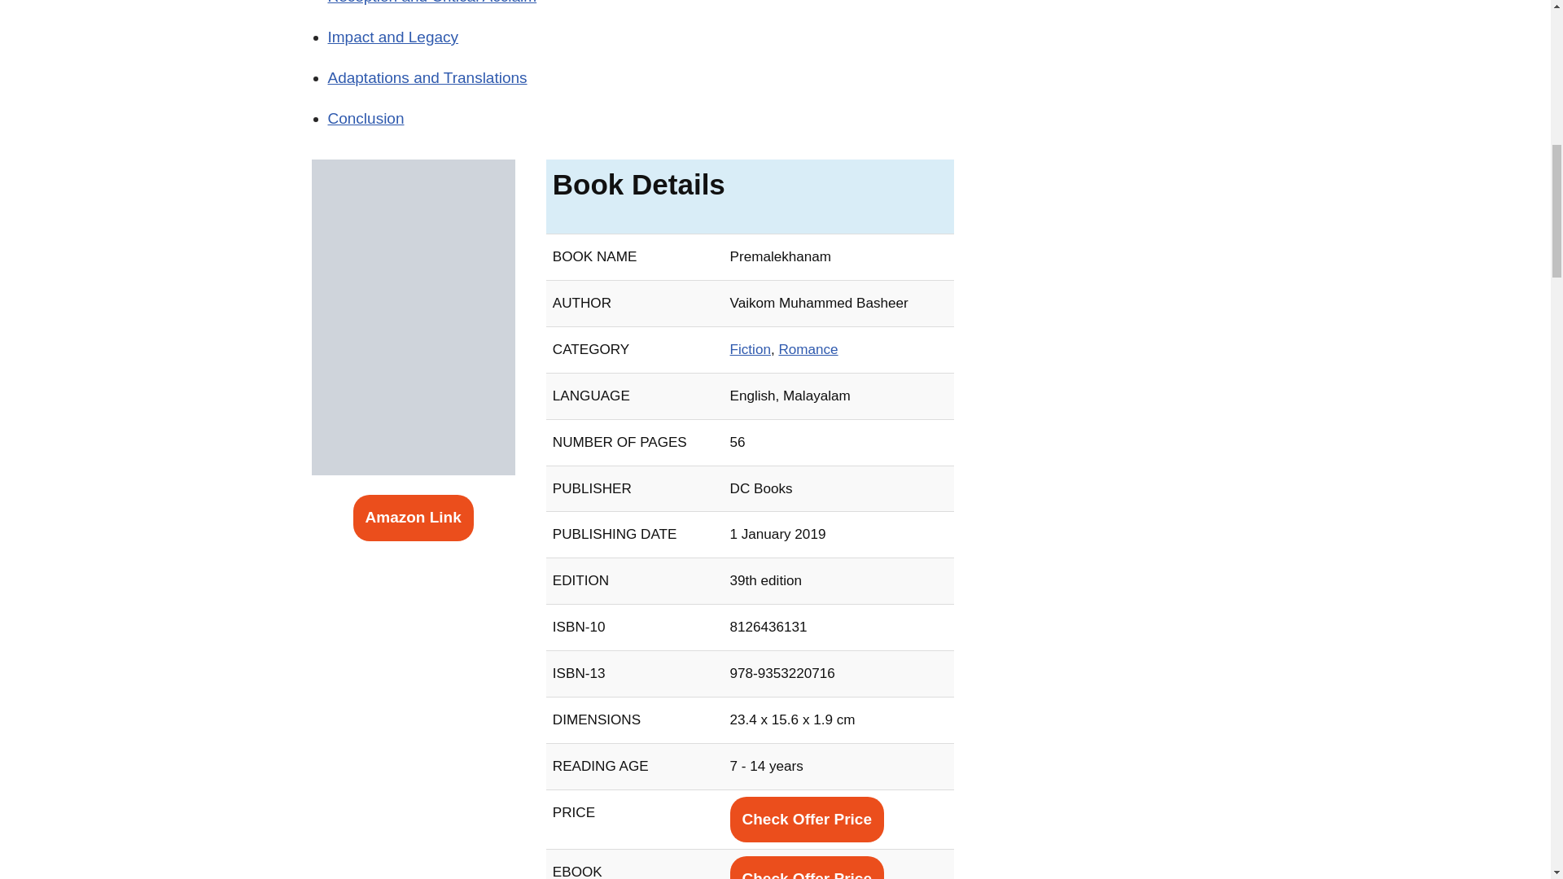 The image size is (1563, 879). I want to click on Romance, so click(808, 349).